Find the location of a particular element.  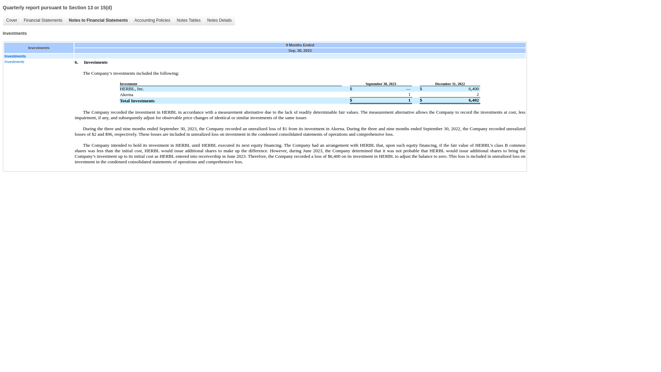

Accounting Policies is located at coordinates (152, 20).